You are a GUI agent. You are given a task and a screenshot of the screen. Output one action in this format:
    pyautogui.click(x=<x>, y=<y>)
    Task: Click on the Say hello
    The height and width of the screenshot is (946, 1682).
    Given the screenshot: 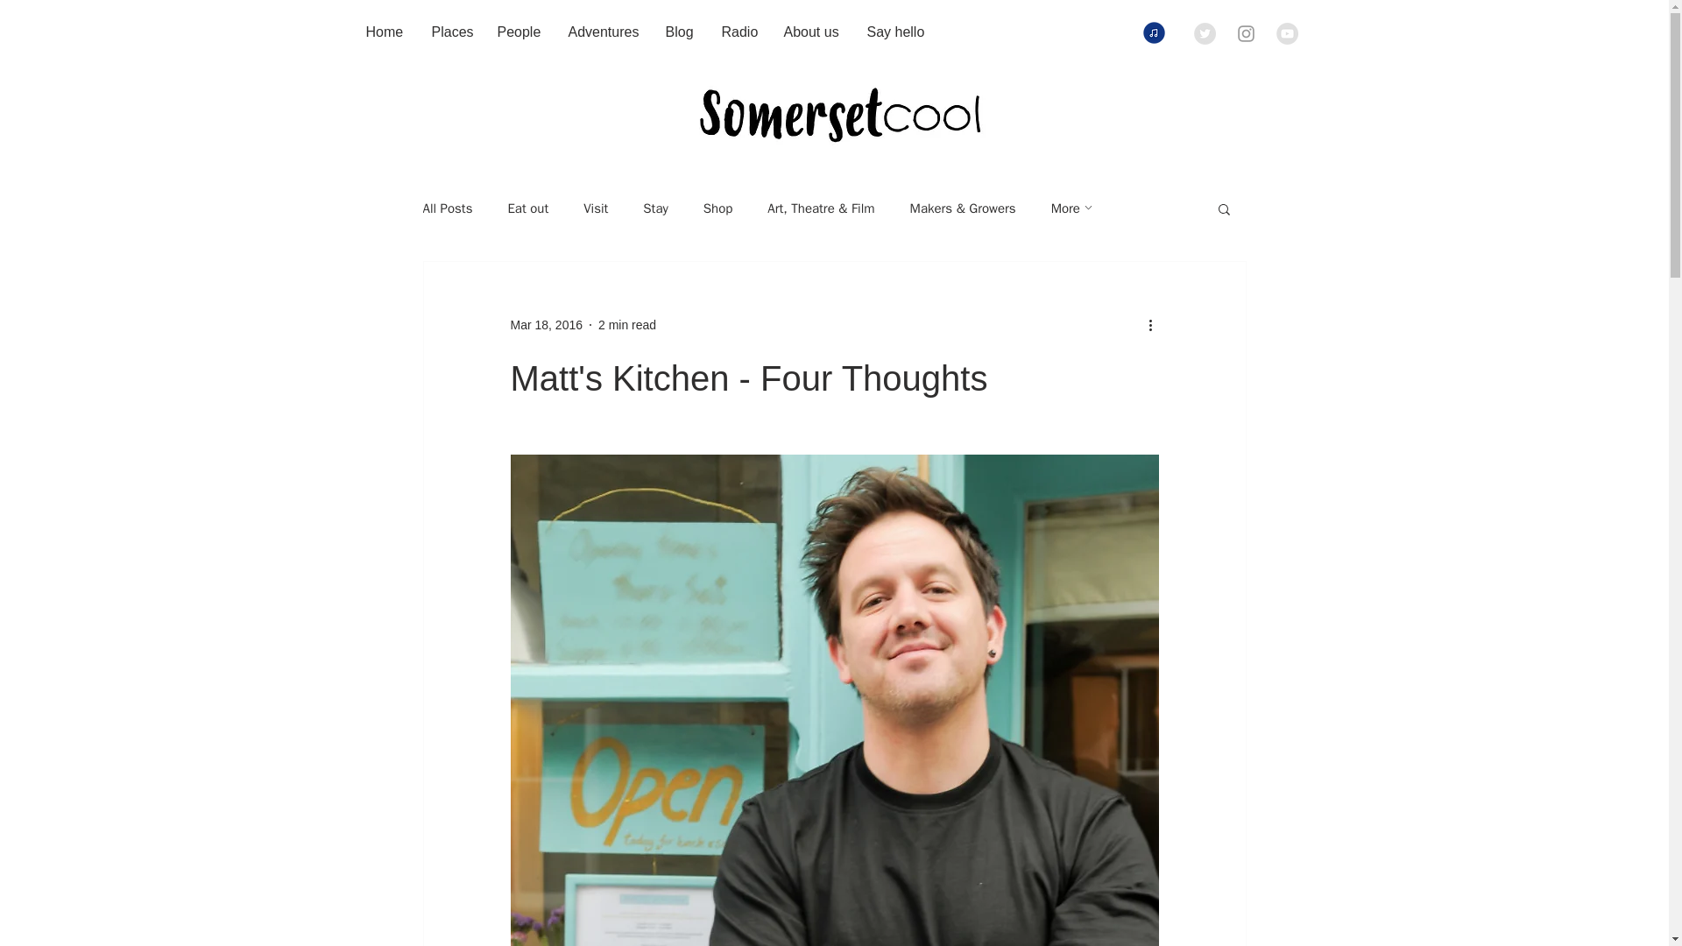 What is the action you would take?
    pyautogui.click(x=894, y=32)
    